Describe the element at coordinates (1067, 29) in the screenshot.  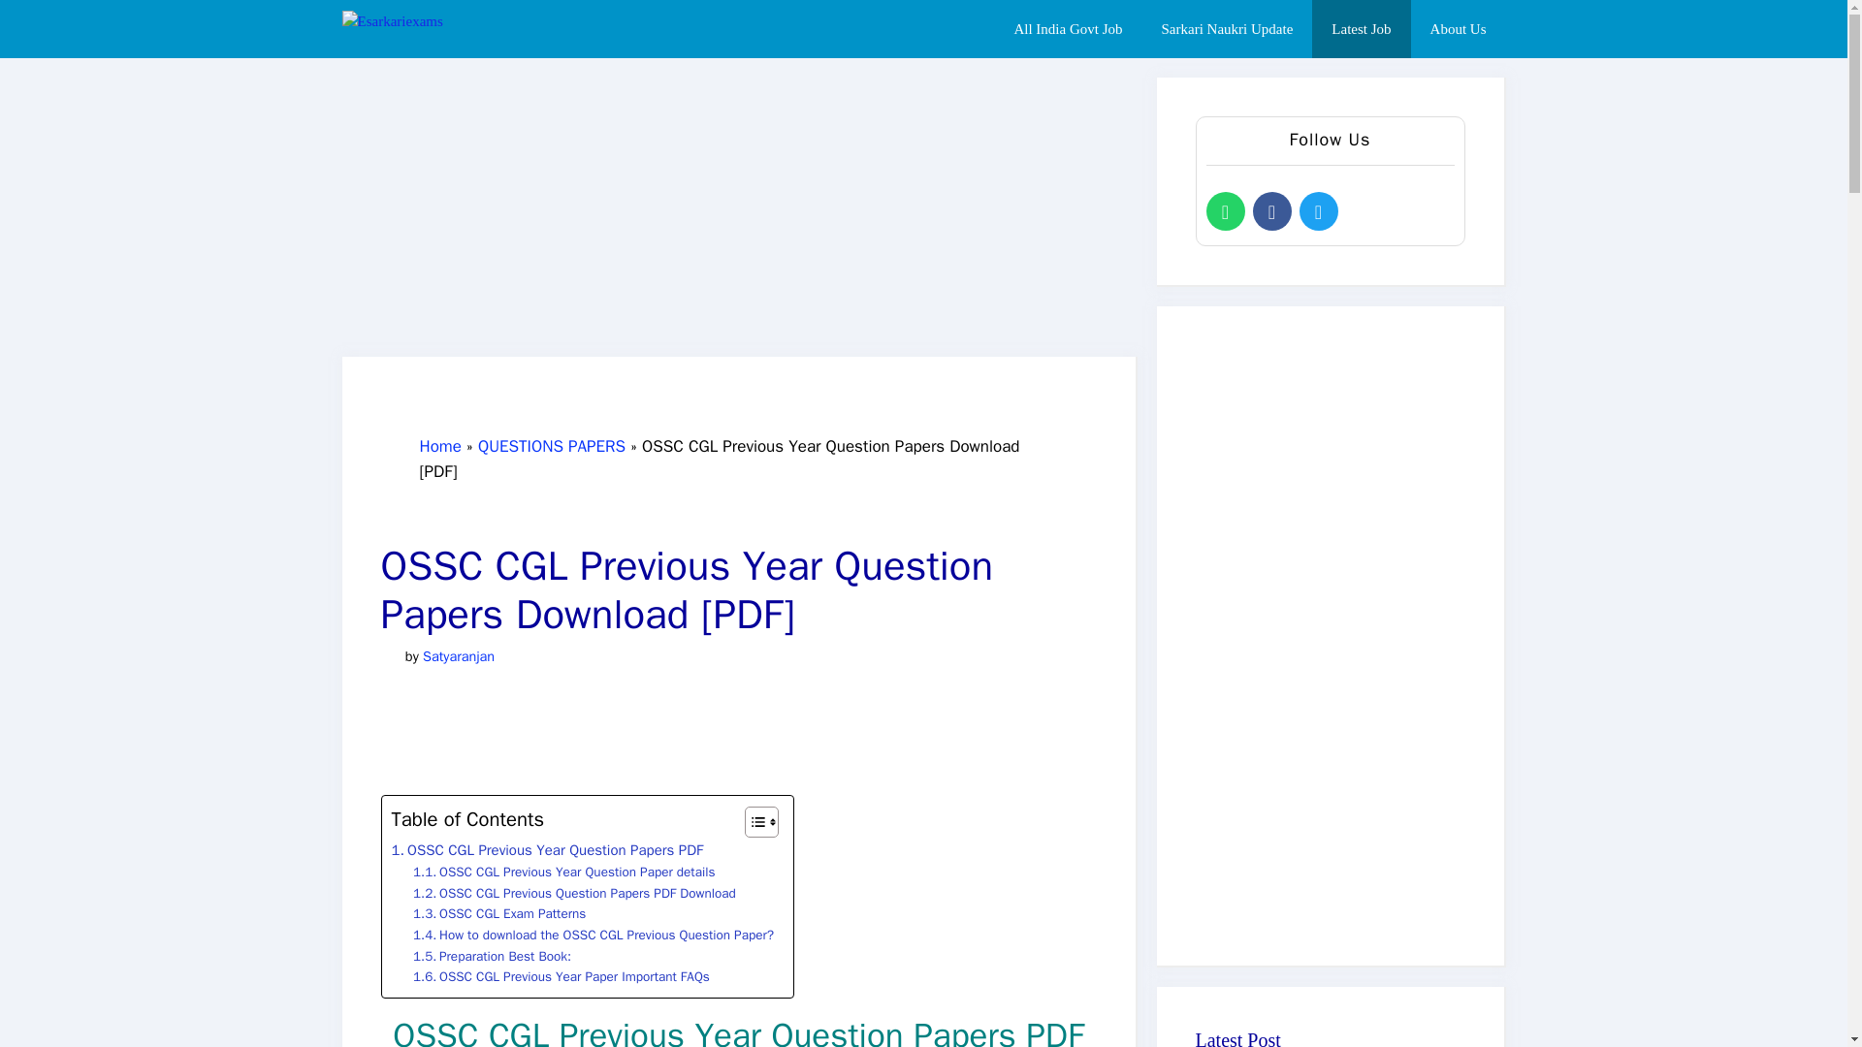
I see `All India Govt Job` at that location.